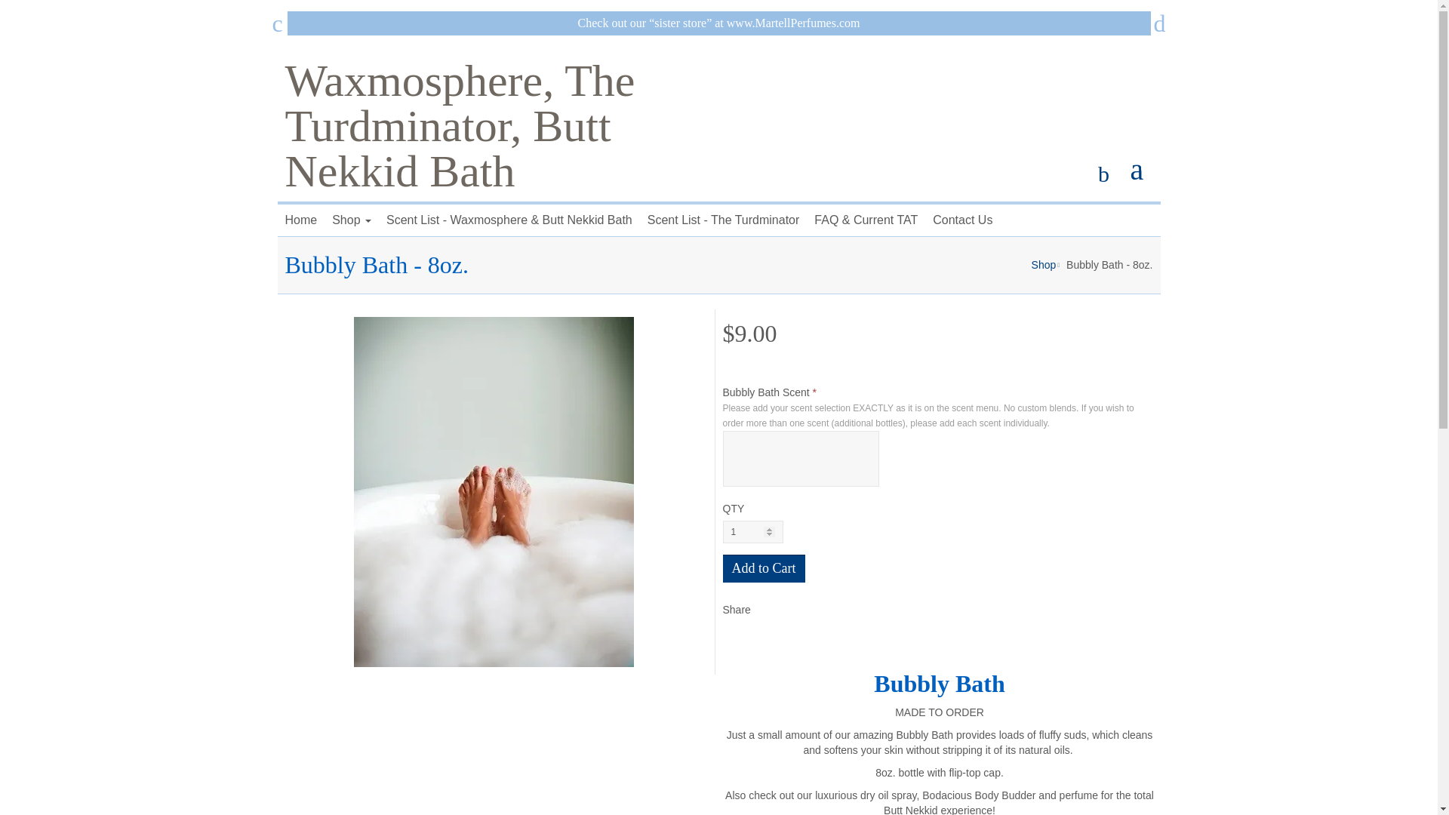 Image resolution: width=1449 pixels, height=815 pixels. What do you see at coordinates (753, 532) in the screenshot?
I see `1` at bounding box center [753, 532].